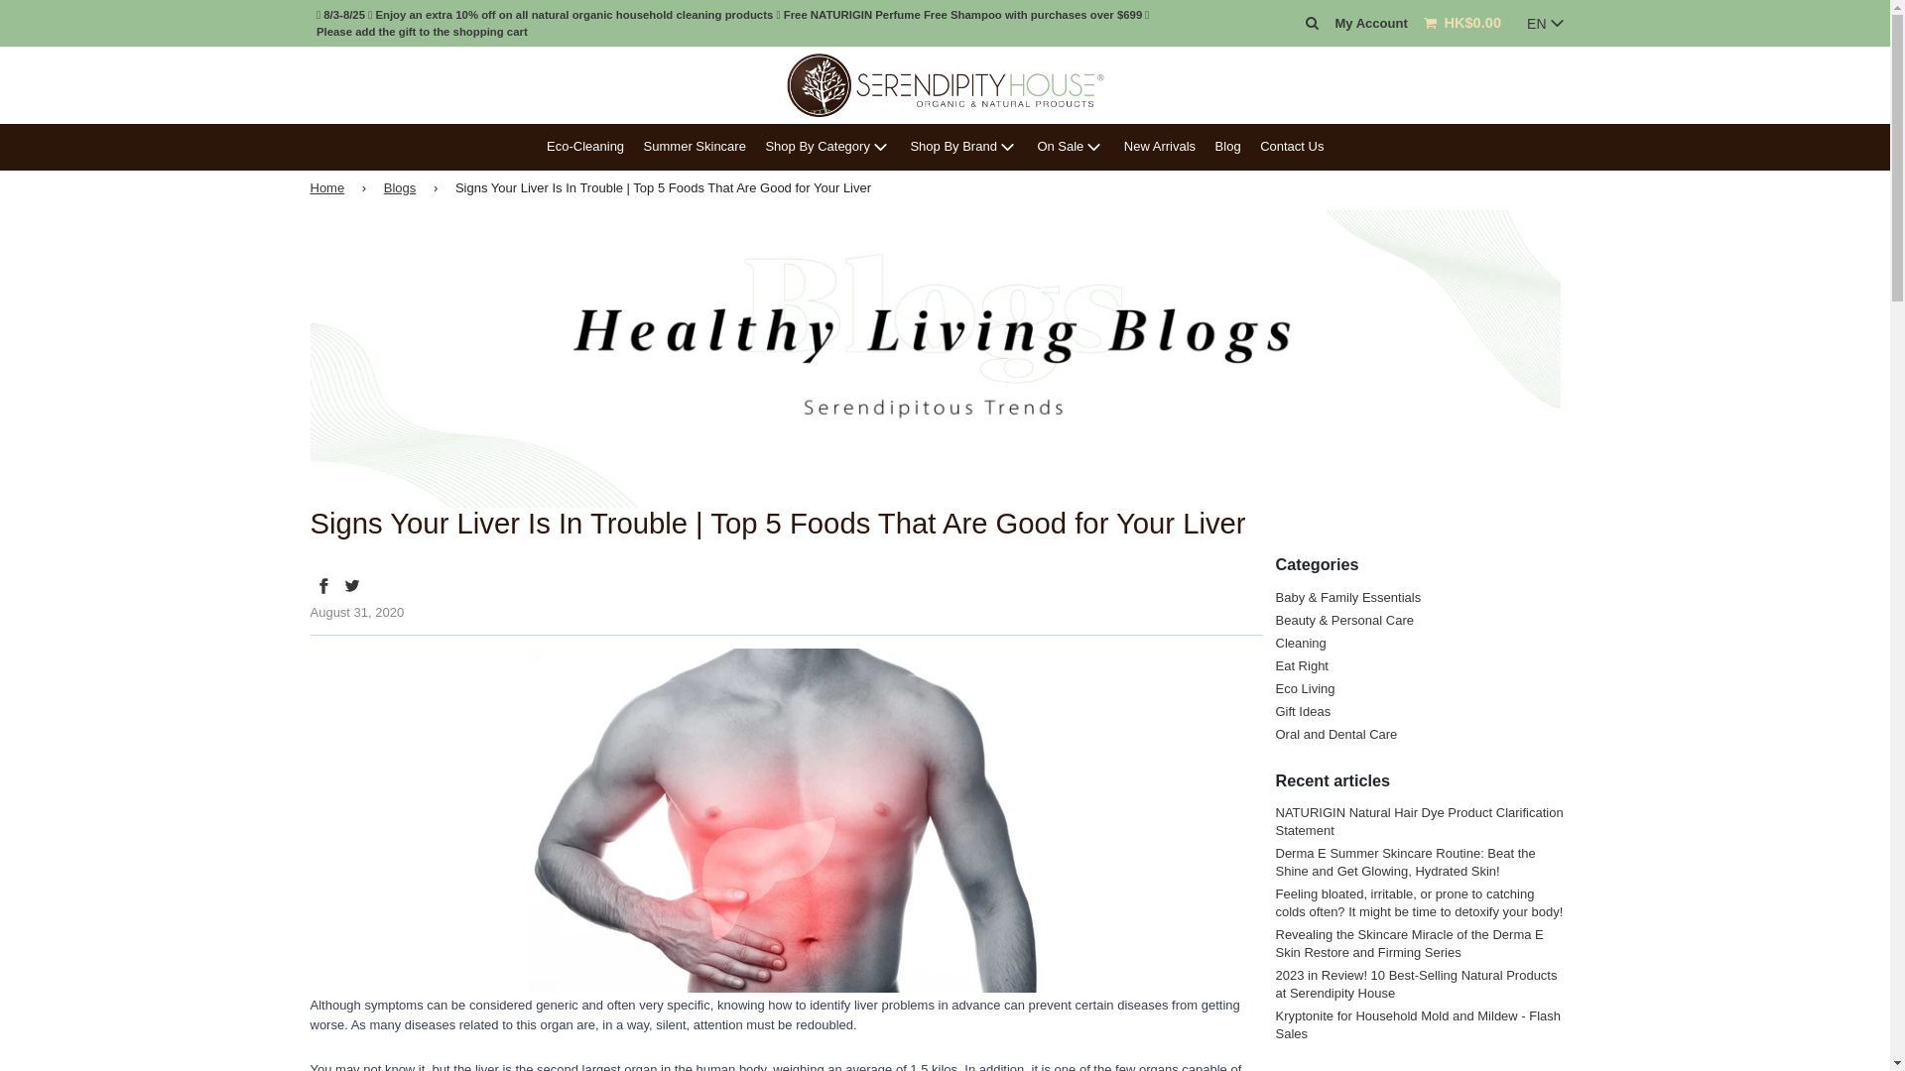 The image size is (1905, 1071). Describe the element at coordinates (1337, 734) in the screenshot. I see `Show articles tagged Oral and Dental Care` at that location.